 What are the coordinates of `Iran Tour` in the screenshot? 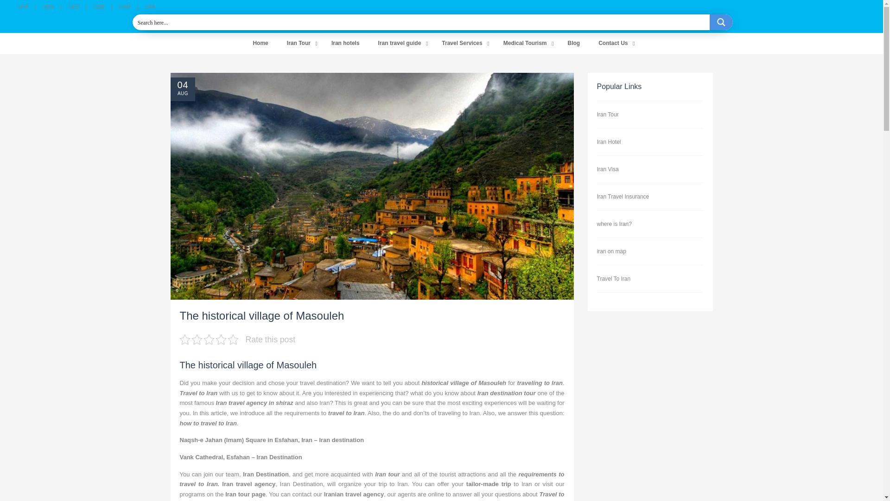 It's located at (300, 44).